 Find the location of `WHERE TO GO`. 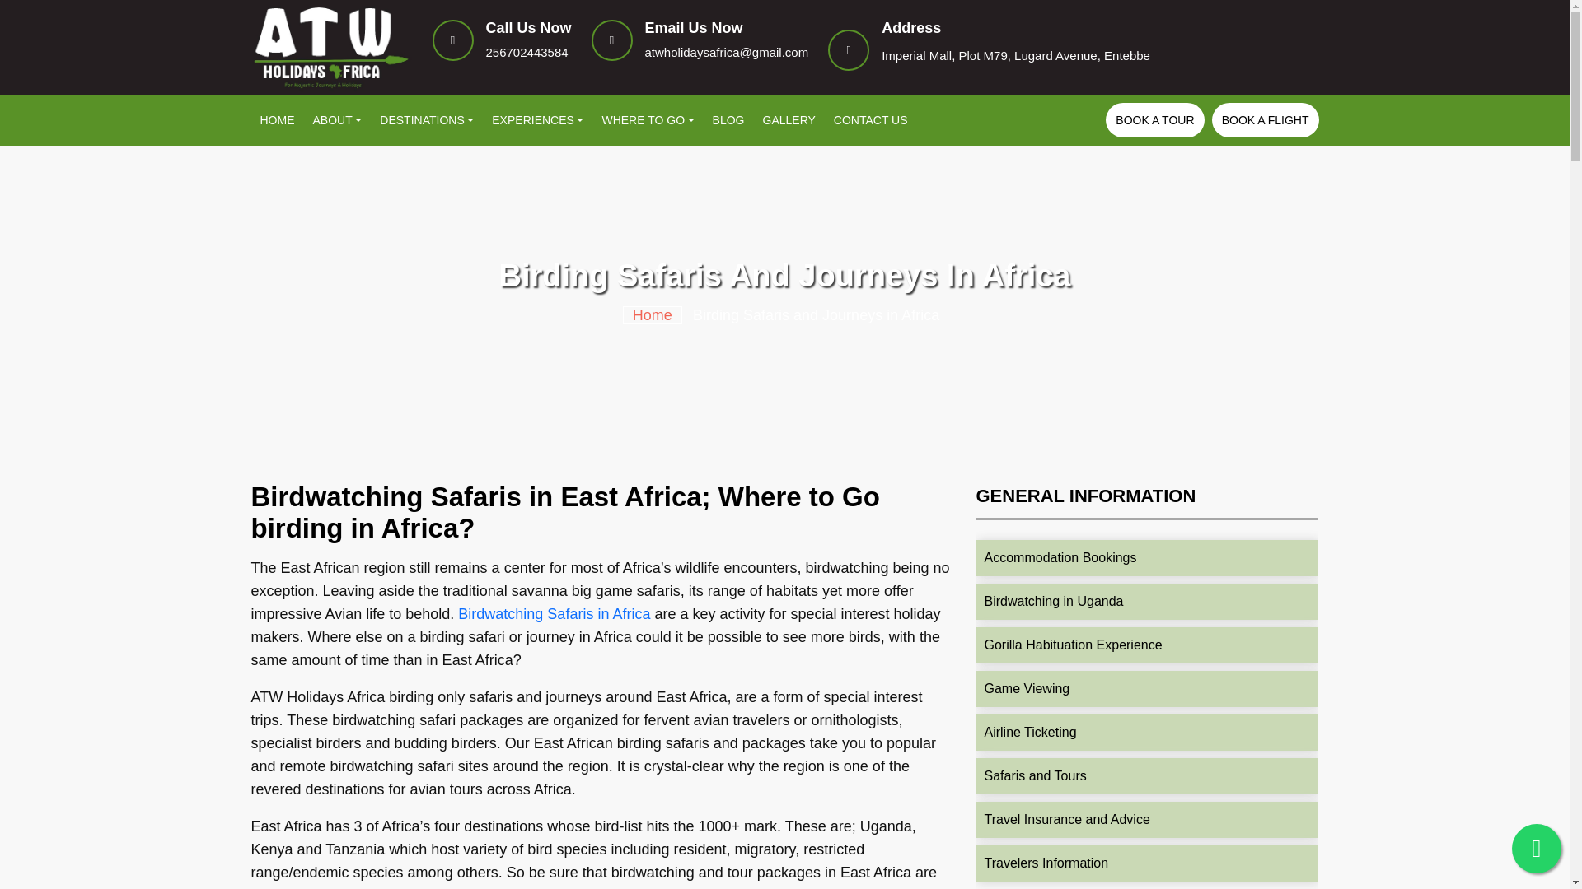

WHERE TO GO is located at coordinates (647, 120).